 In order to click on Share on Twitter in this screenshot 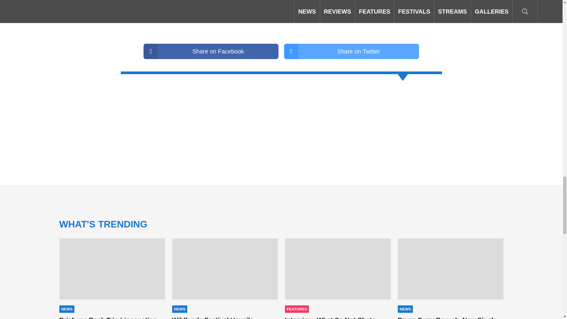, I will do `click(351, 51)`.